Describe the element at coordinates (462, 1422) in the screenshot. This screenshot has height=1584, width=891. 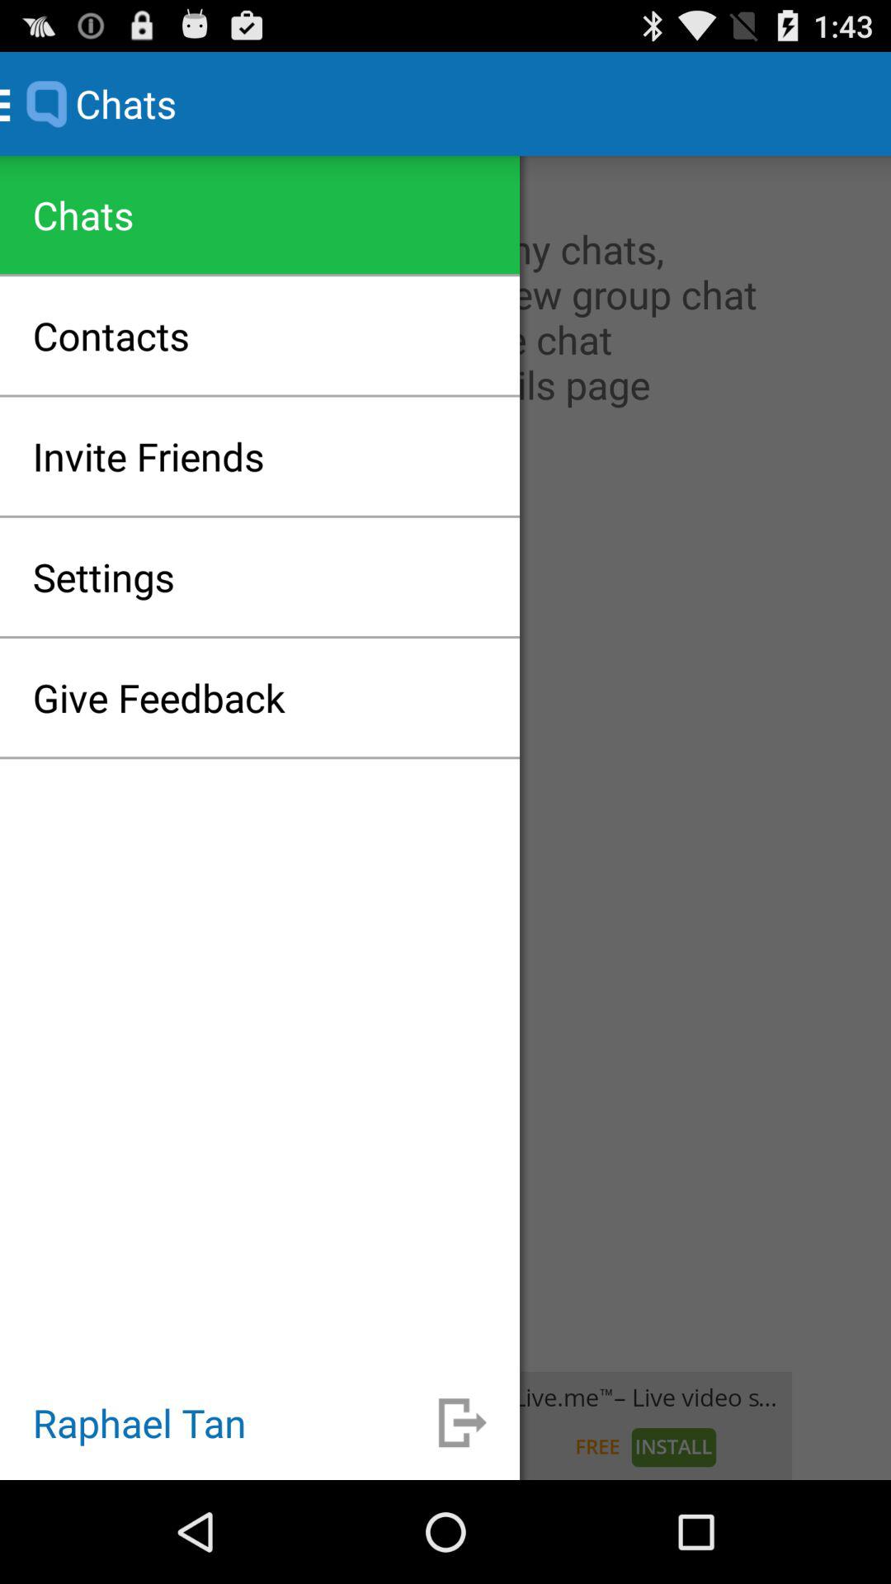
I see `send to person` at that location.